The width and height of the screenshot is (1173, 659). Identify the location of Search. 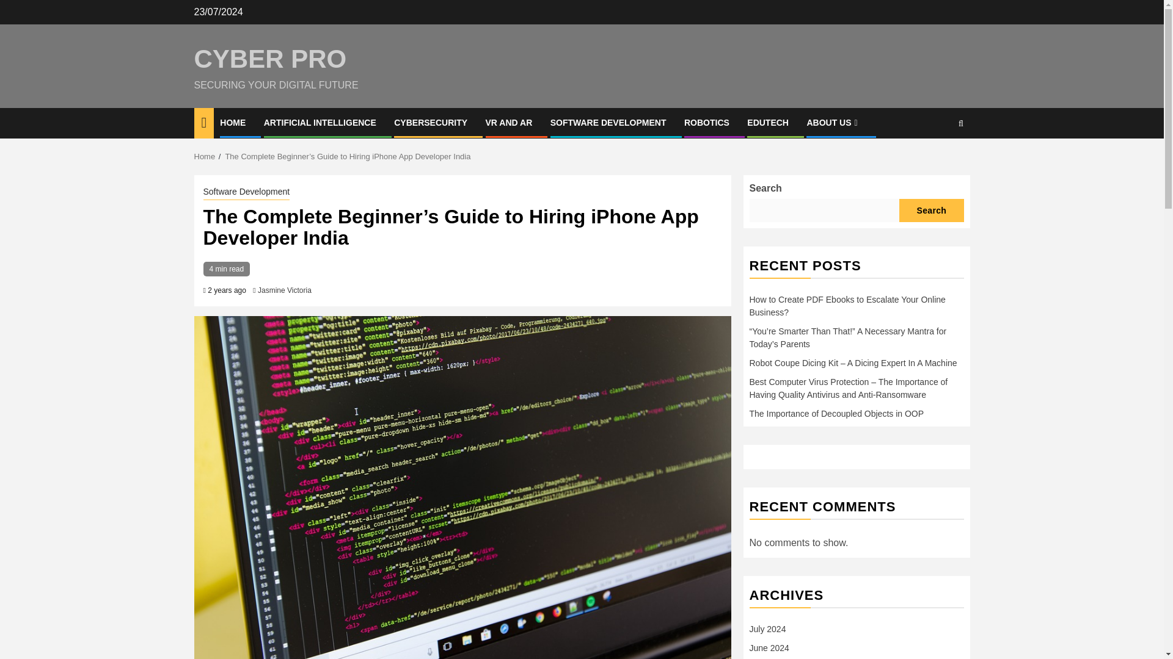
(931, 210).